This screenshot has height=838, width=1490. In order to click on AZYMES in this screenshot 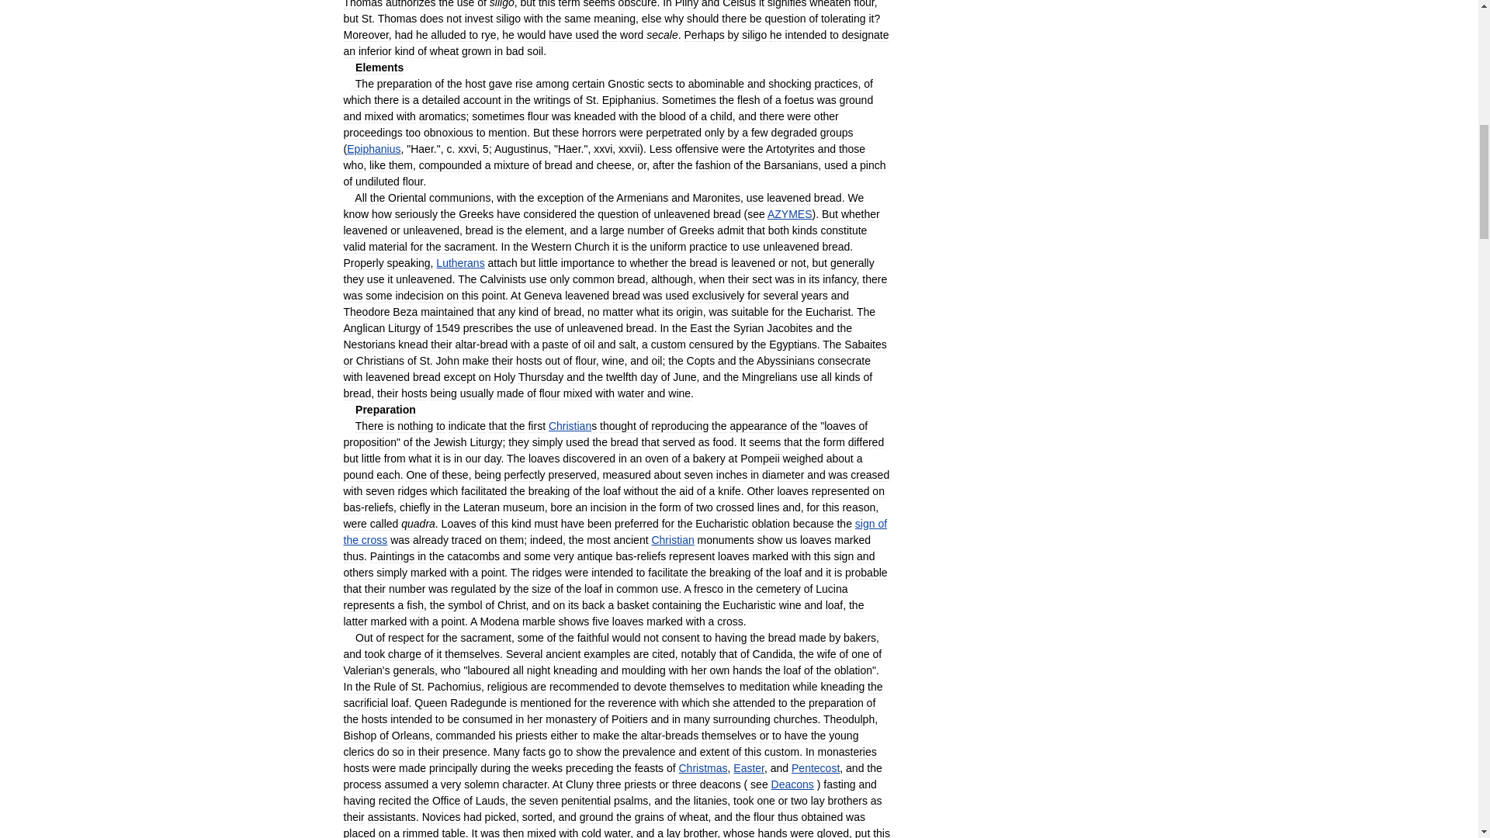, I will do `click(789, 214)`.